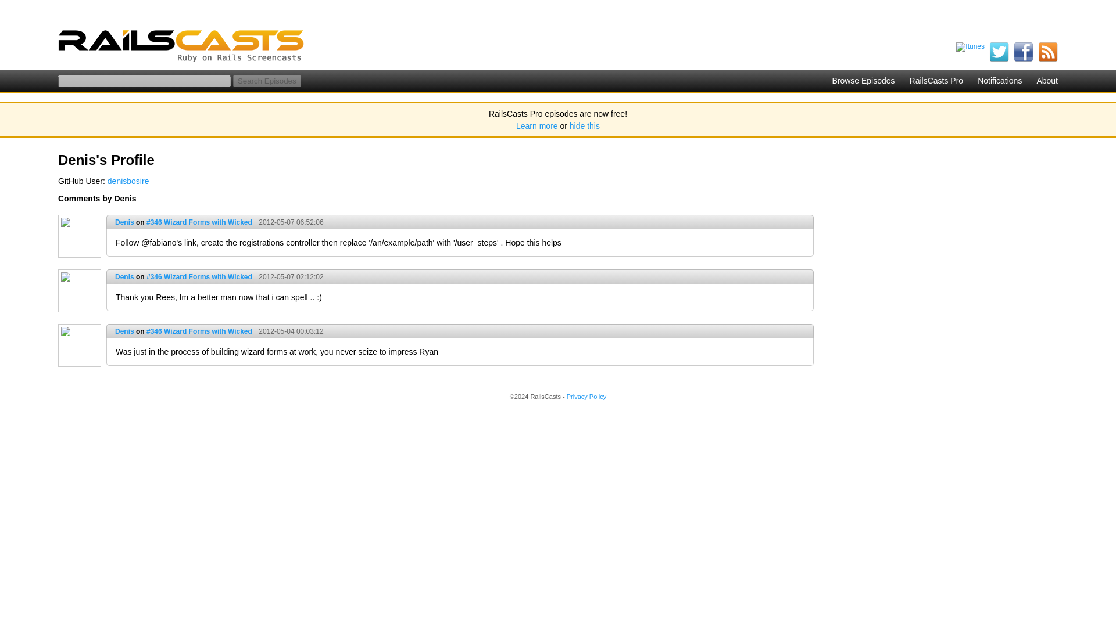  Describe the element at coordinates (585, 125) in the screenshot. I see `hide this` at that location.